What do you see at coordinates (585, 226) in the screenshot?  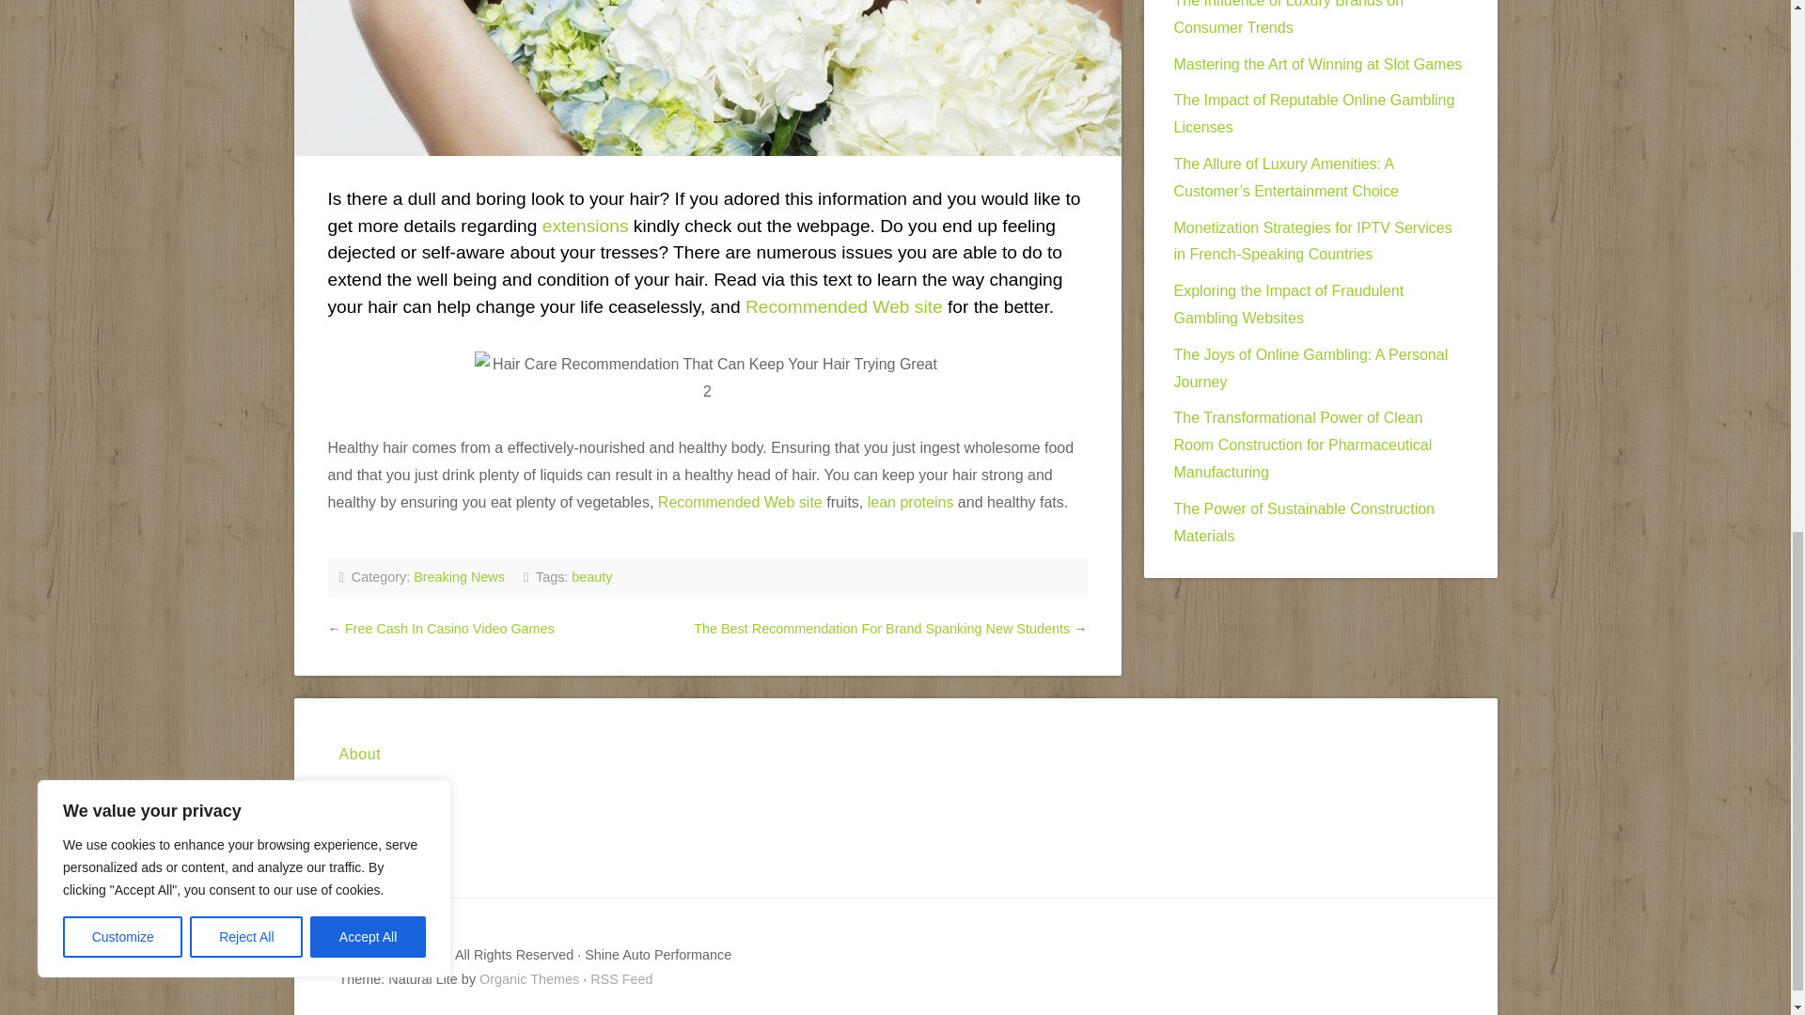 I see `extensions` at bounding box center [585, 226].